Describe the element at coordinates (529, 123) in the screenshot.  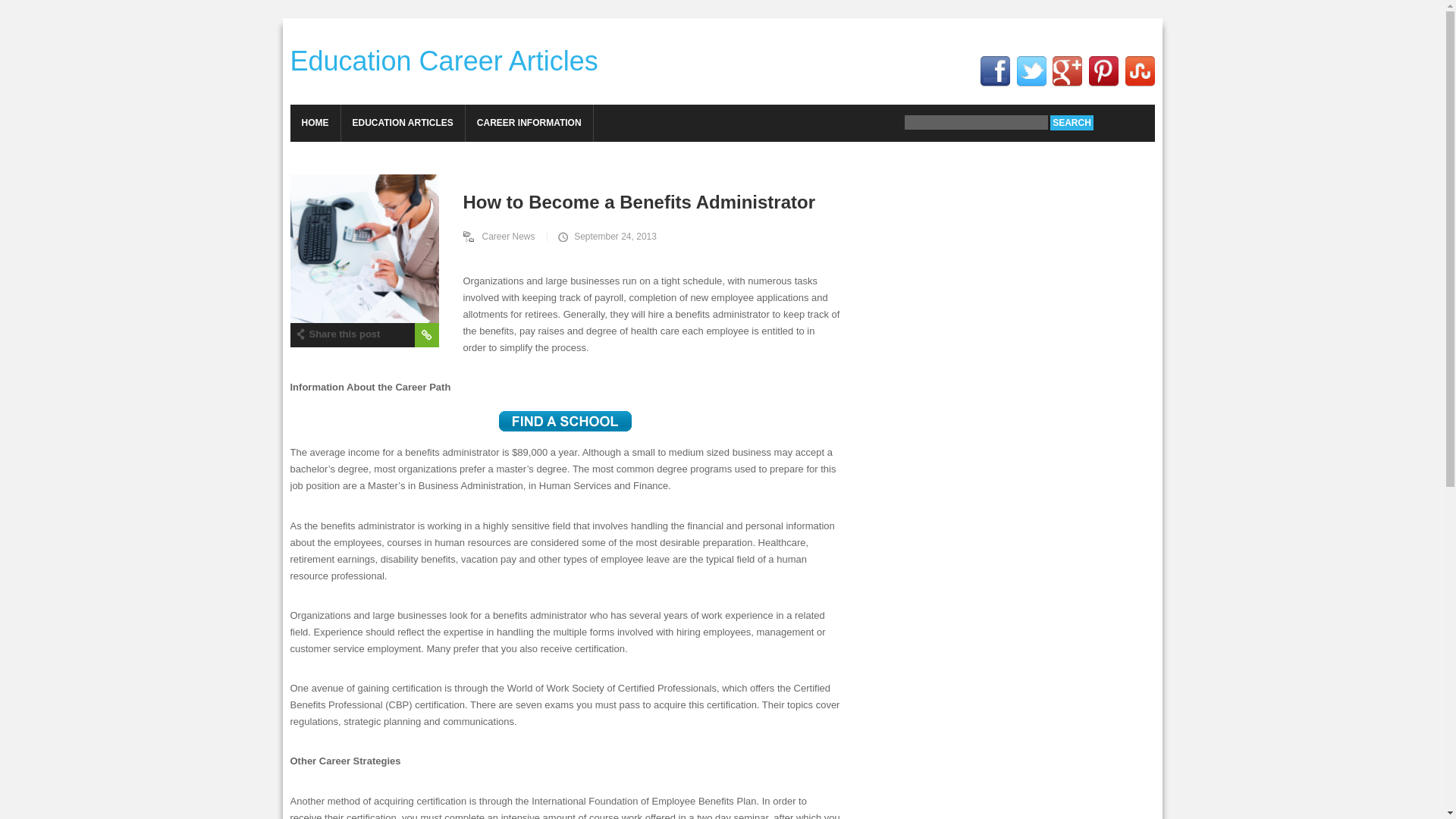
I see `CAREER INFORMATION` at that location.